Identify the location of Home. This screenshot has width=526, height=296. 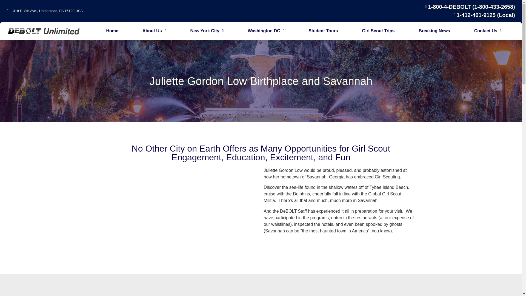
(112, 31).